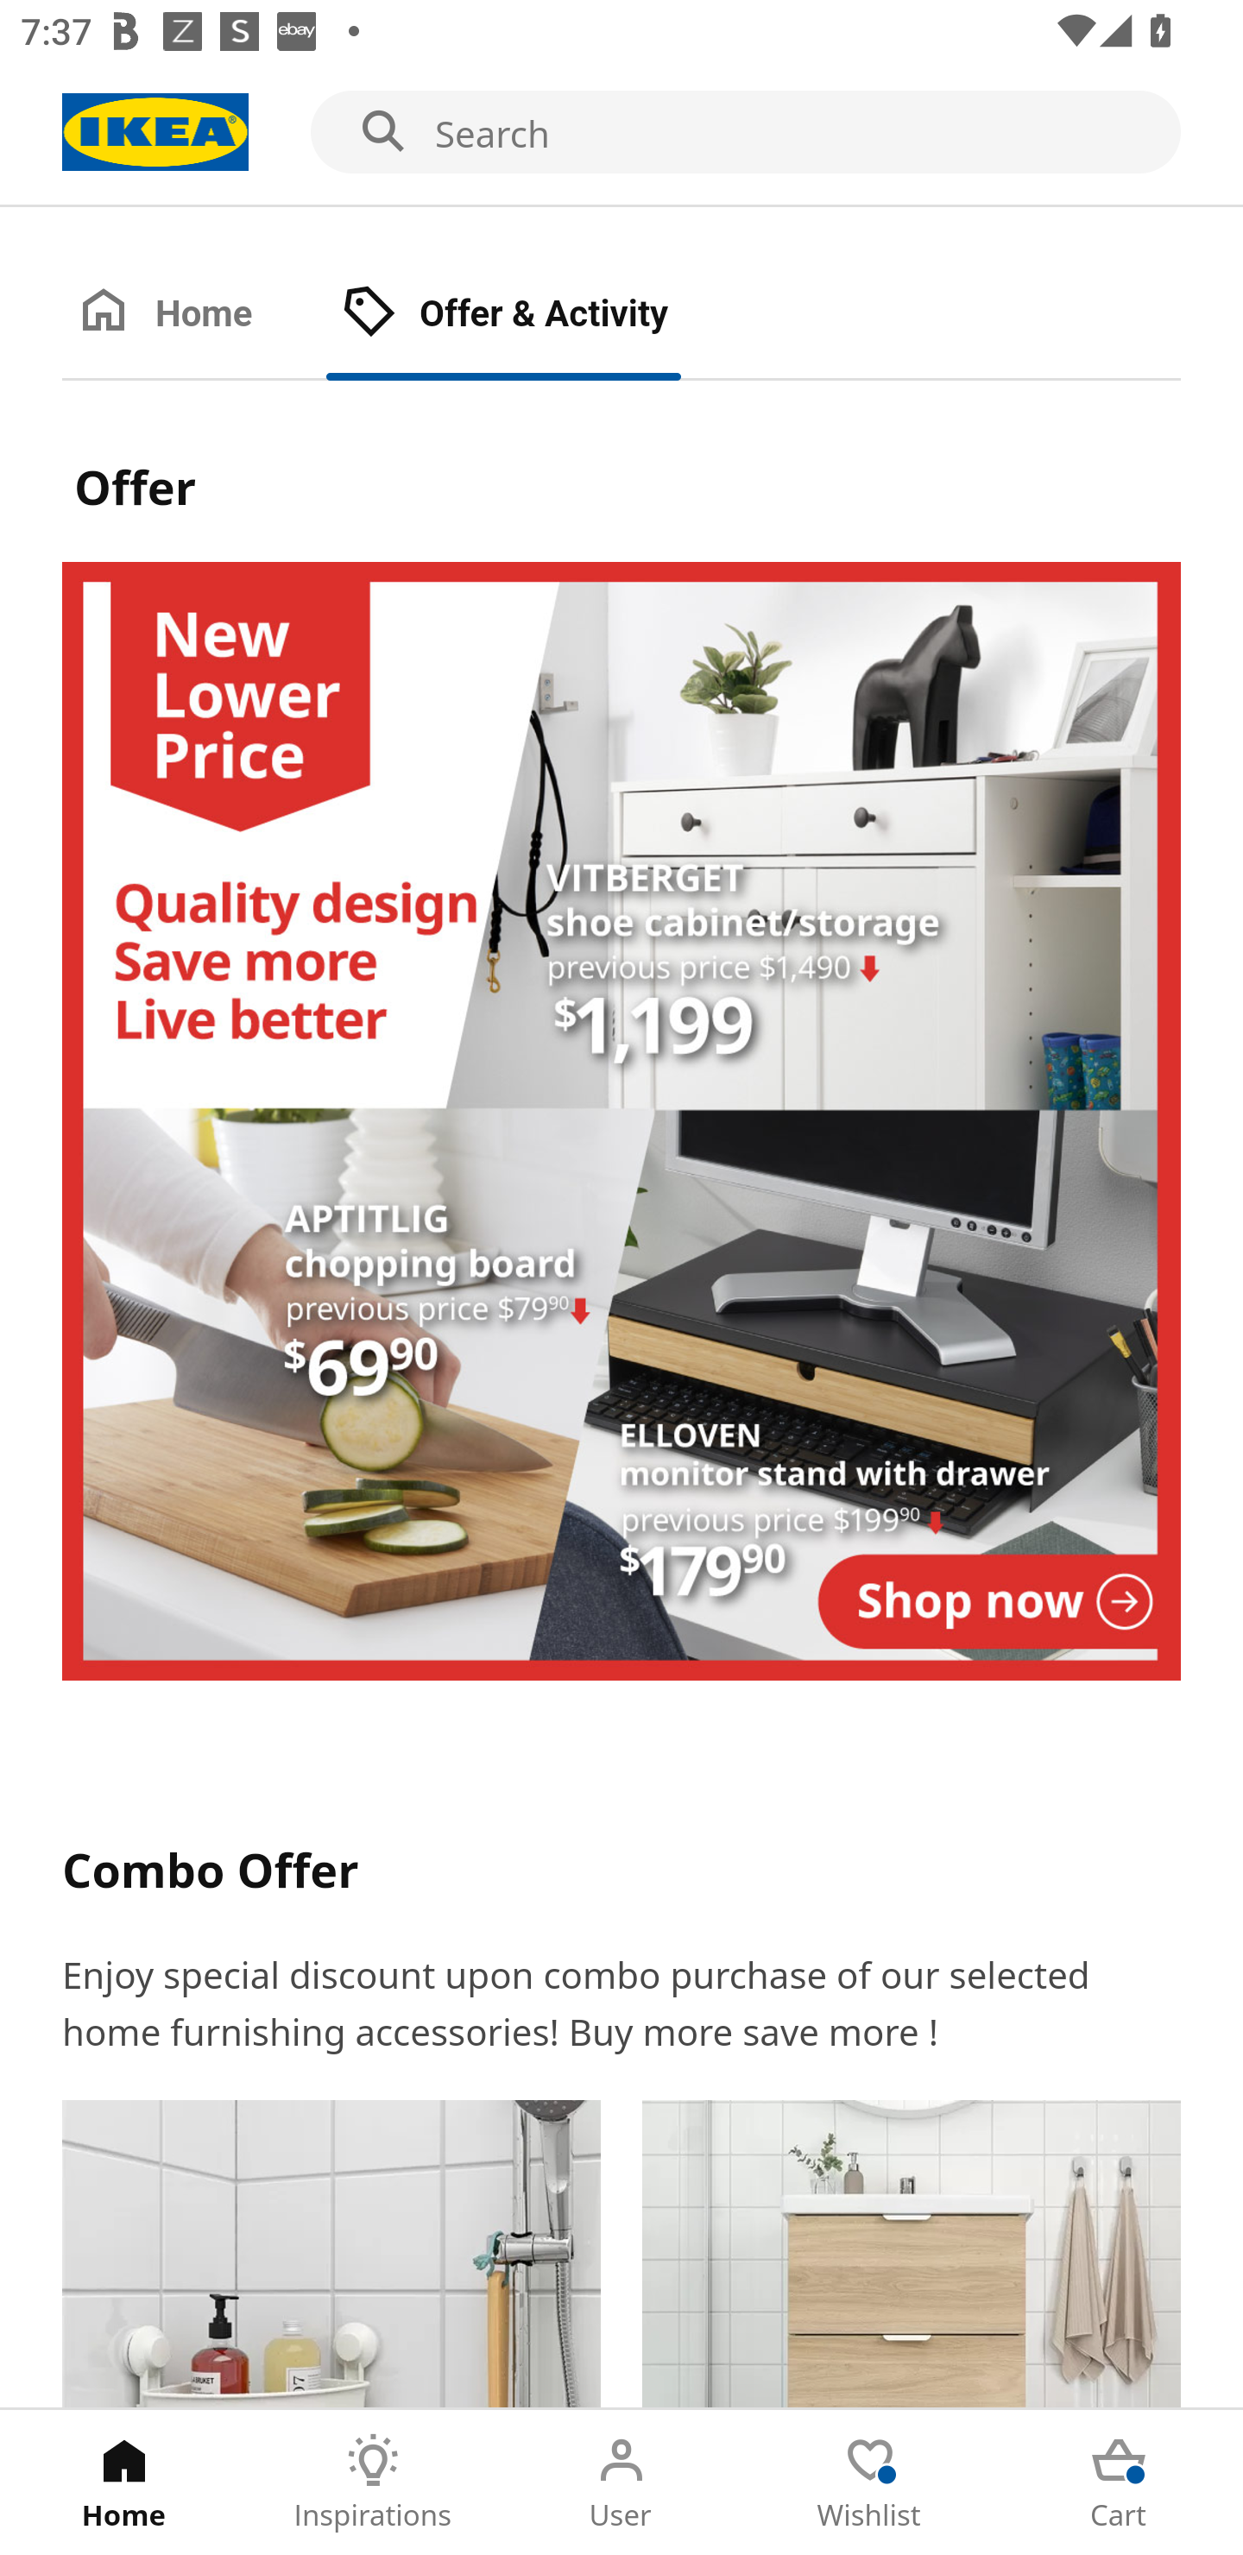  I want to click on Search, so click(621, 133).